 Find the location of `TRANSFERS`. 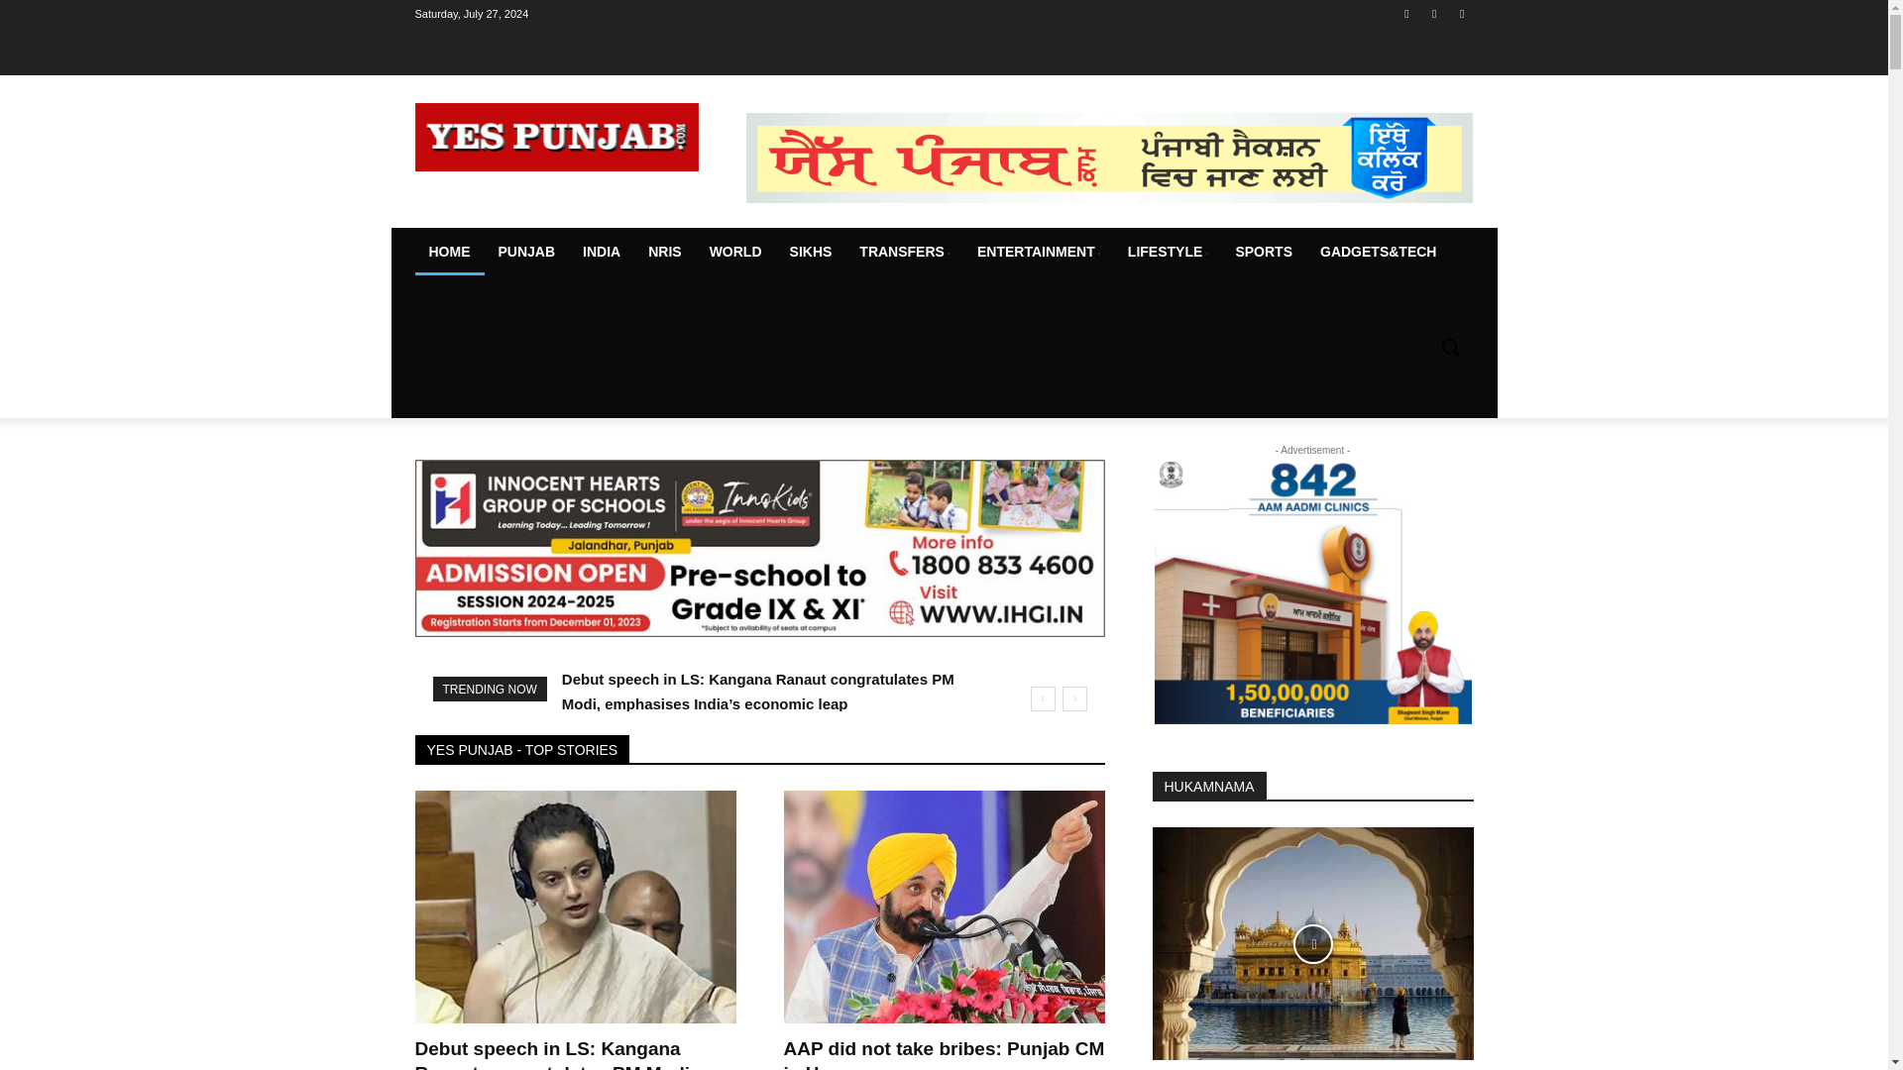

TRANSFERS is located at coordinates (904, 252).